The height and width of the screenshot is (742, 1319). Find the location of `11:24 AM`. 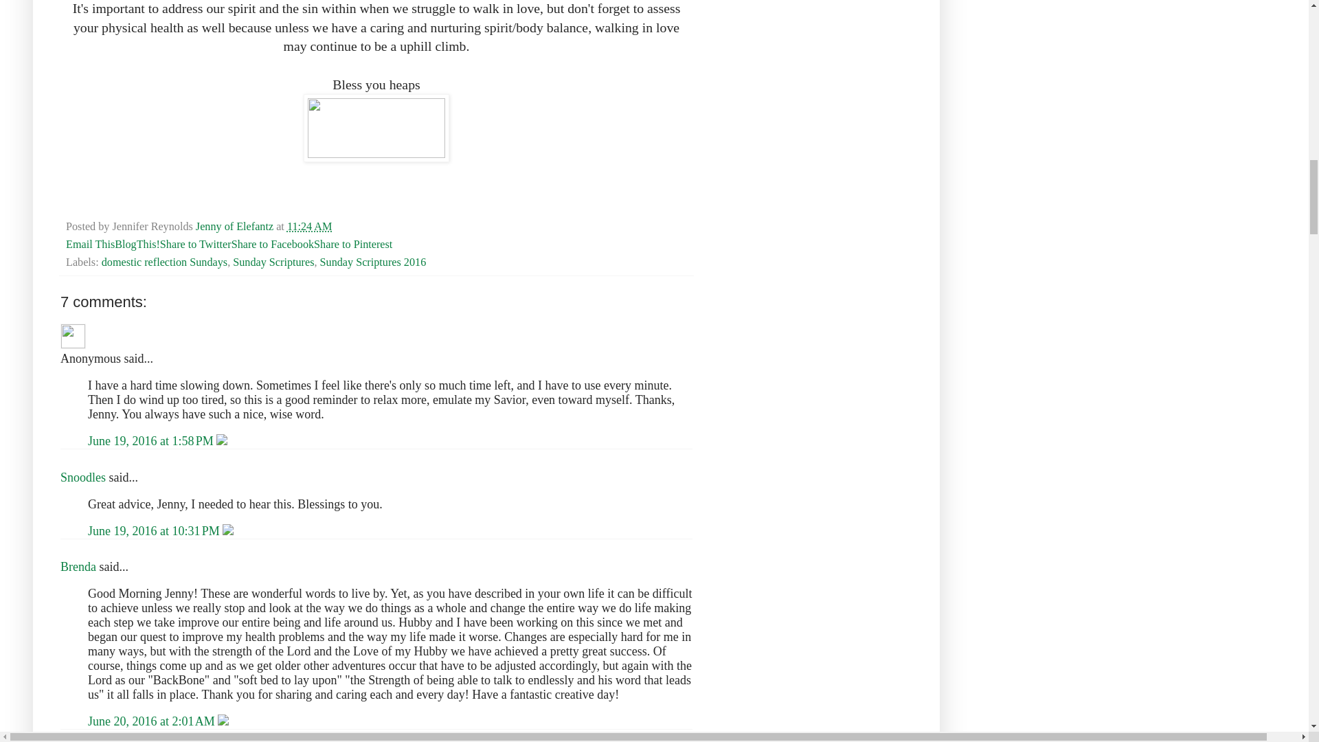

11:24 AM is located at coordinates (309, 227).